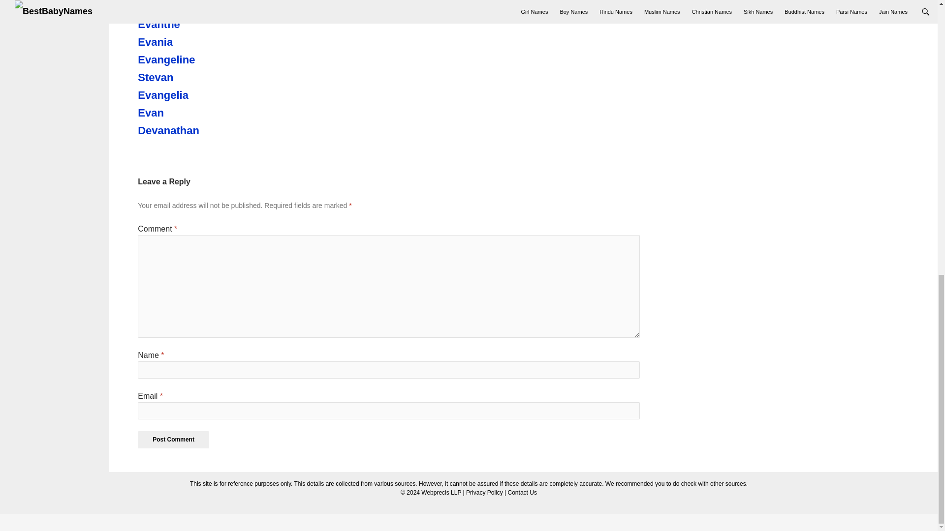  I want to click on Evania, so click(192, 42).